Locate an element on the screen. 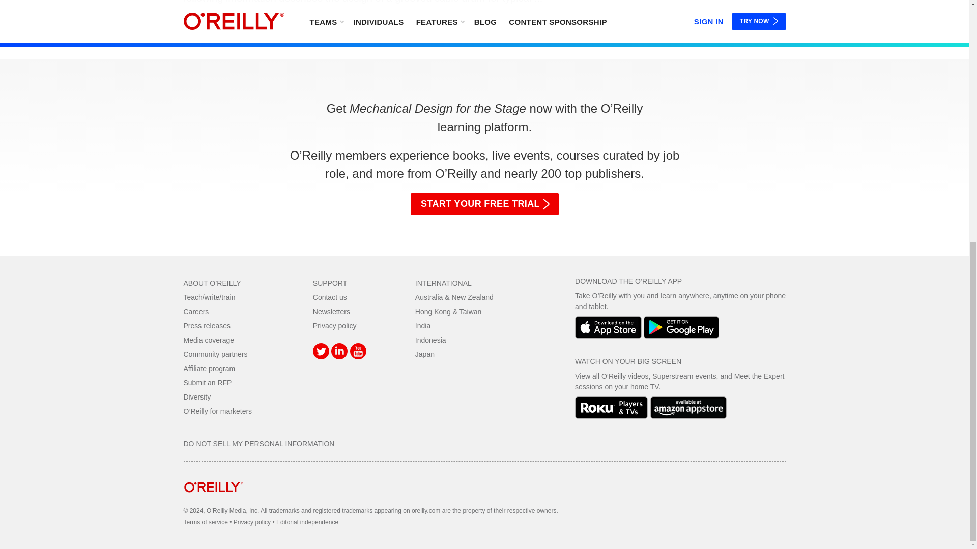  Submit an RFP is located at coordinates (208, 383).